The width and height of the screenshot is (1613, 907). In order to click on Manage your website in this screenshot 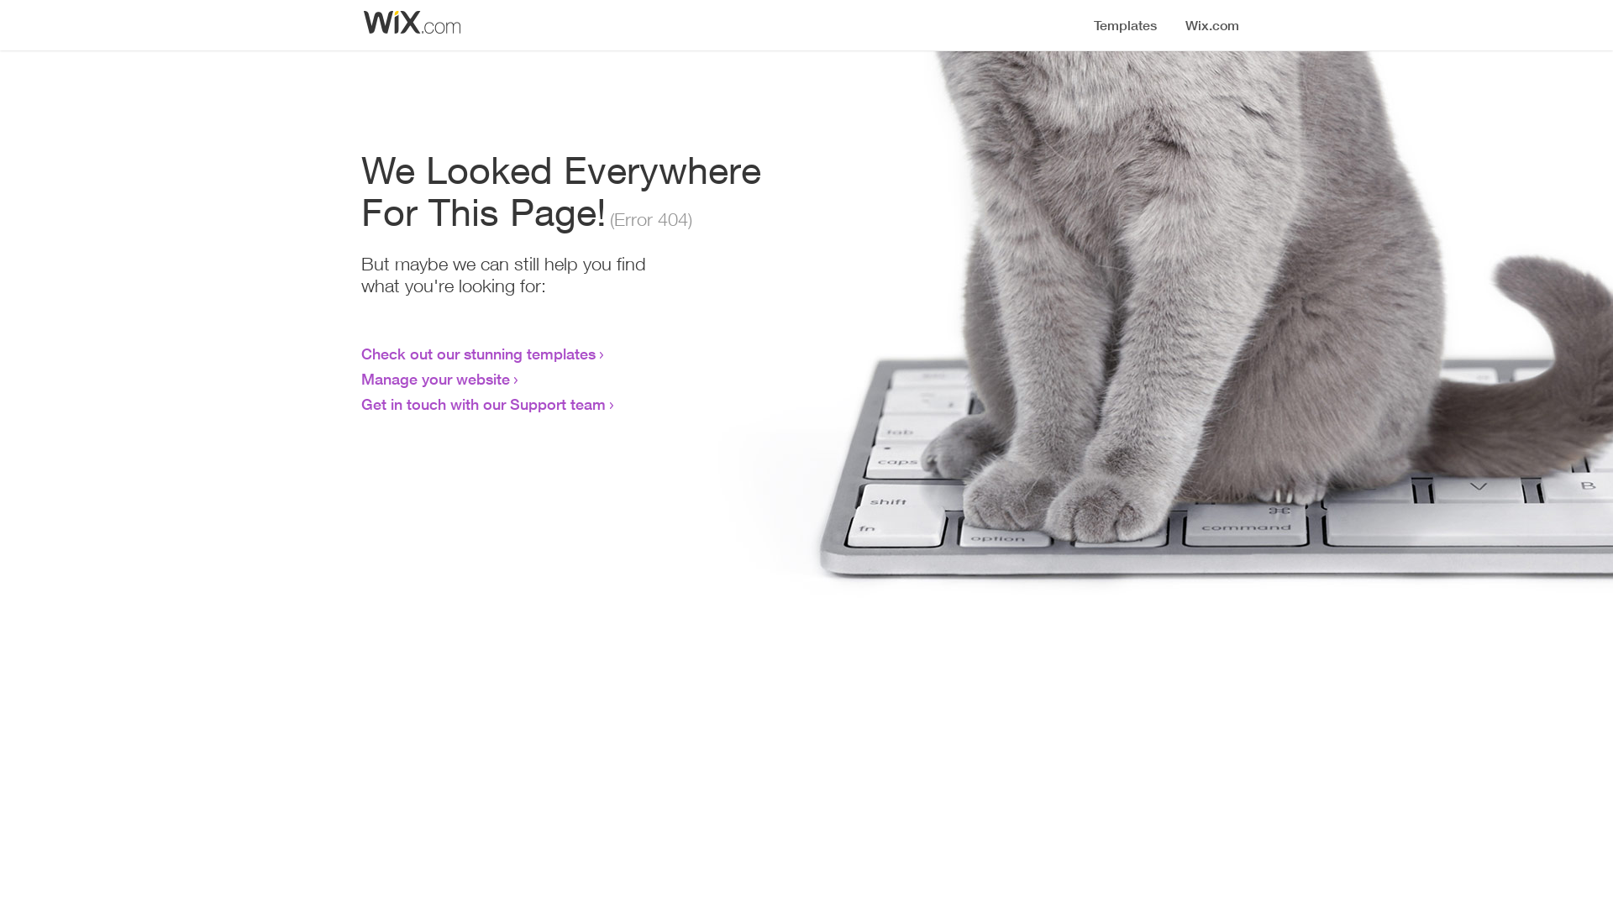, I will do `click(435, 379)`.